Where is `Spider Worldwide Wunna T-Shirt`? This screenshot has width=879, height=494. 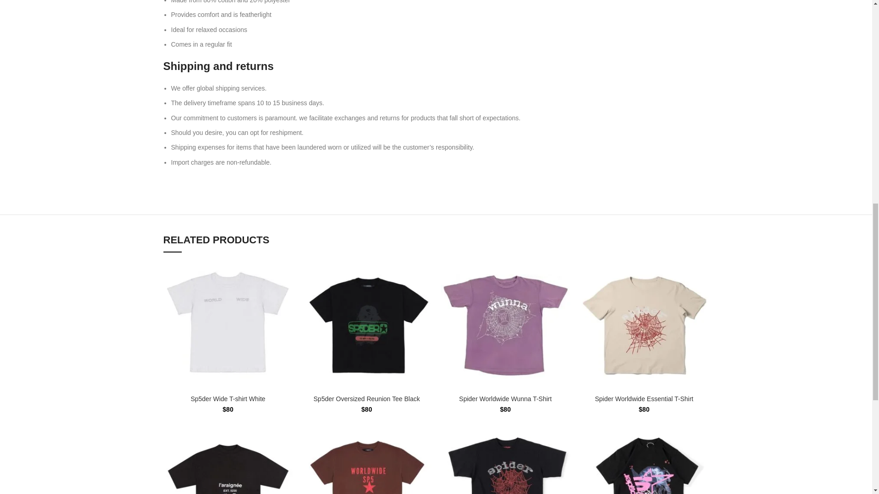 Spider Worldwide Wunna T-Shirt is located at coordinates (505, 399).